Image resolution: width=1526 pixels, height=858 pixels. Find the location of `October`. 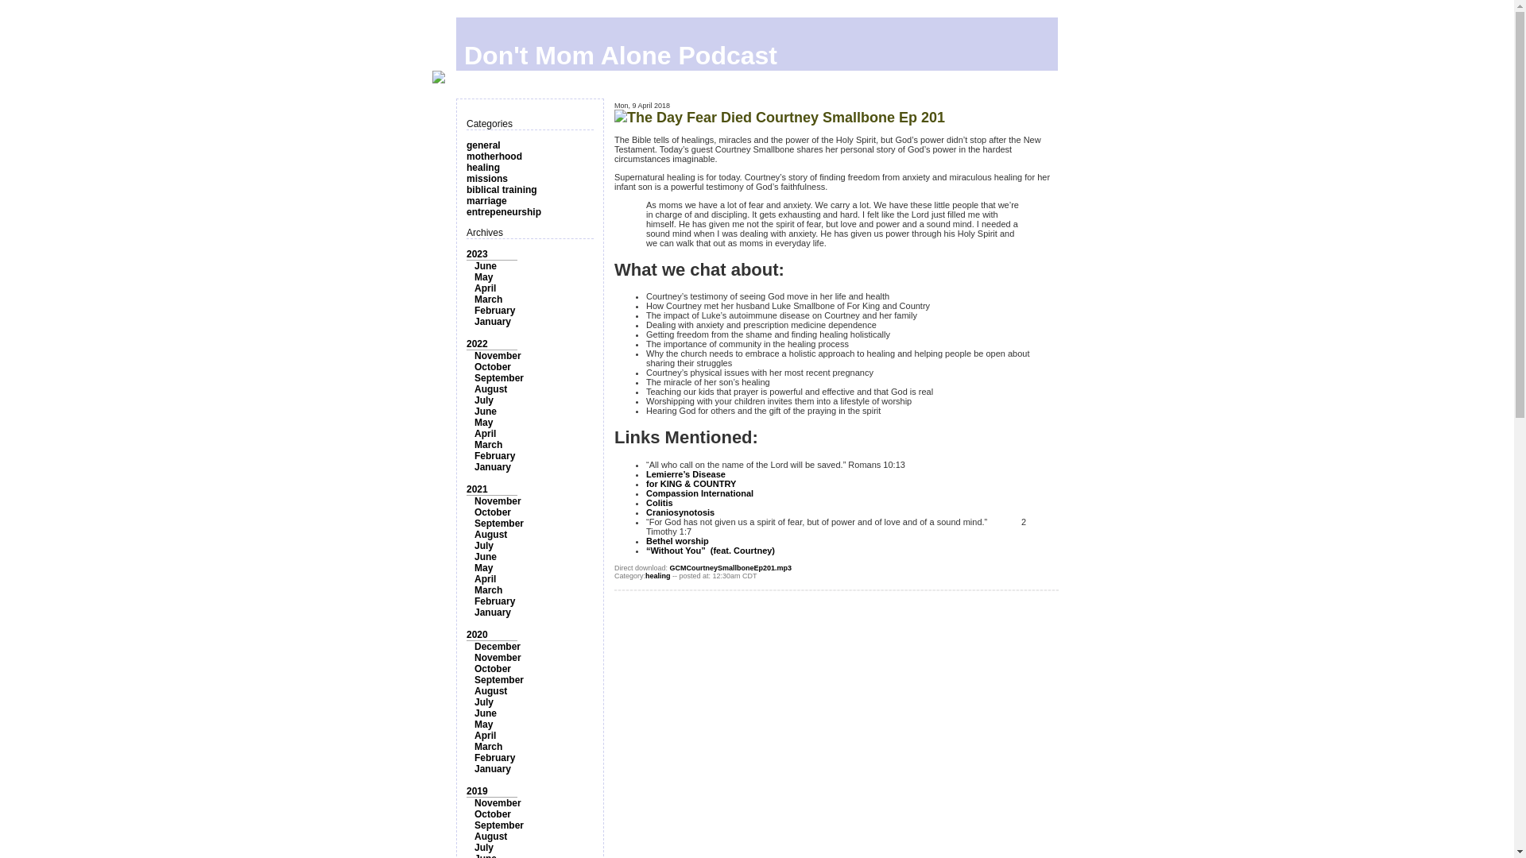

October is located at coordinates (493, 512).